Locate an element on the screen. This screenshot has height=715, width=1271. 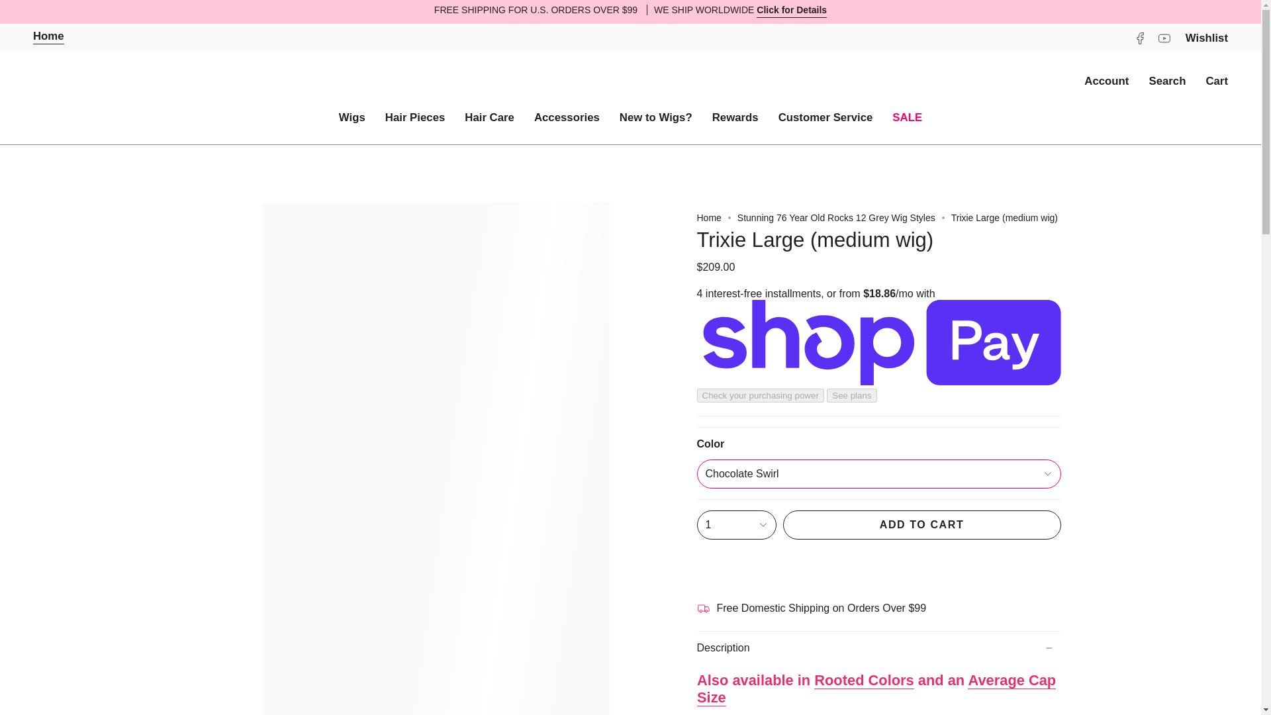
Click for Details is located at coordinates (792, 12).